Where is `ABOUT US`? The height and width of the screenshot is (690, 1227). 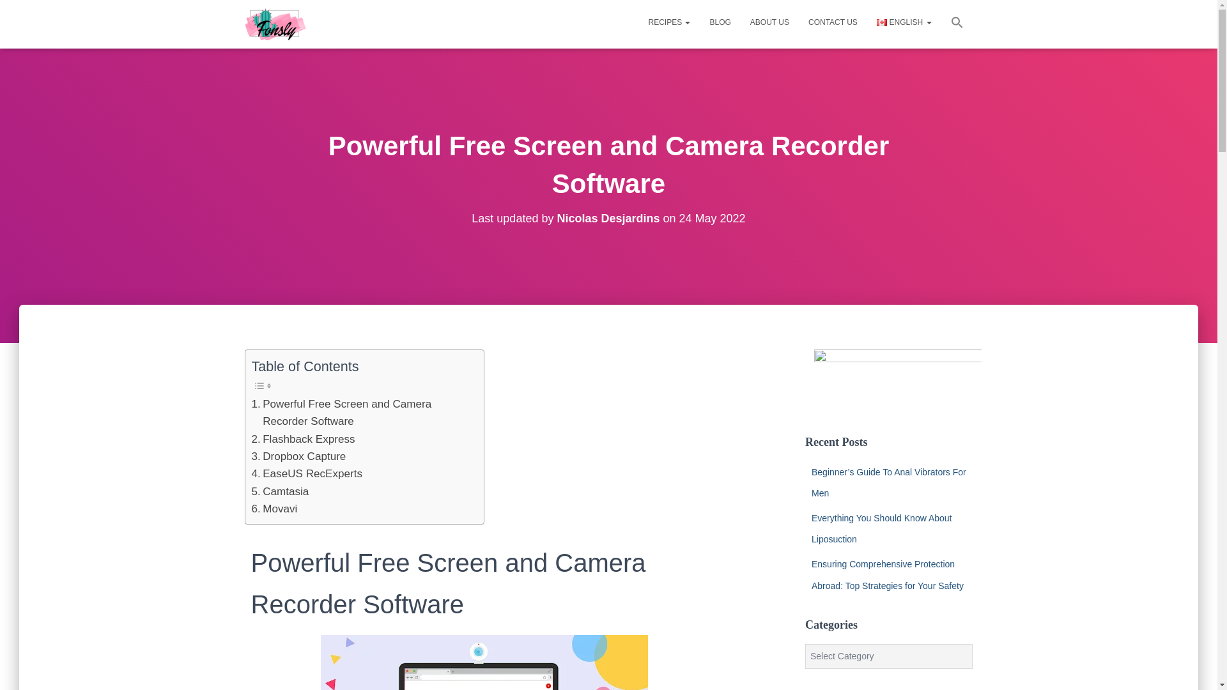
ABOUT US is located at coordinates (769, 22).